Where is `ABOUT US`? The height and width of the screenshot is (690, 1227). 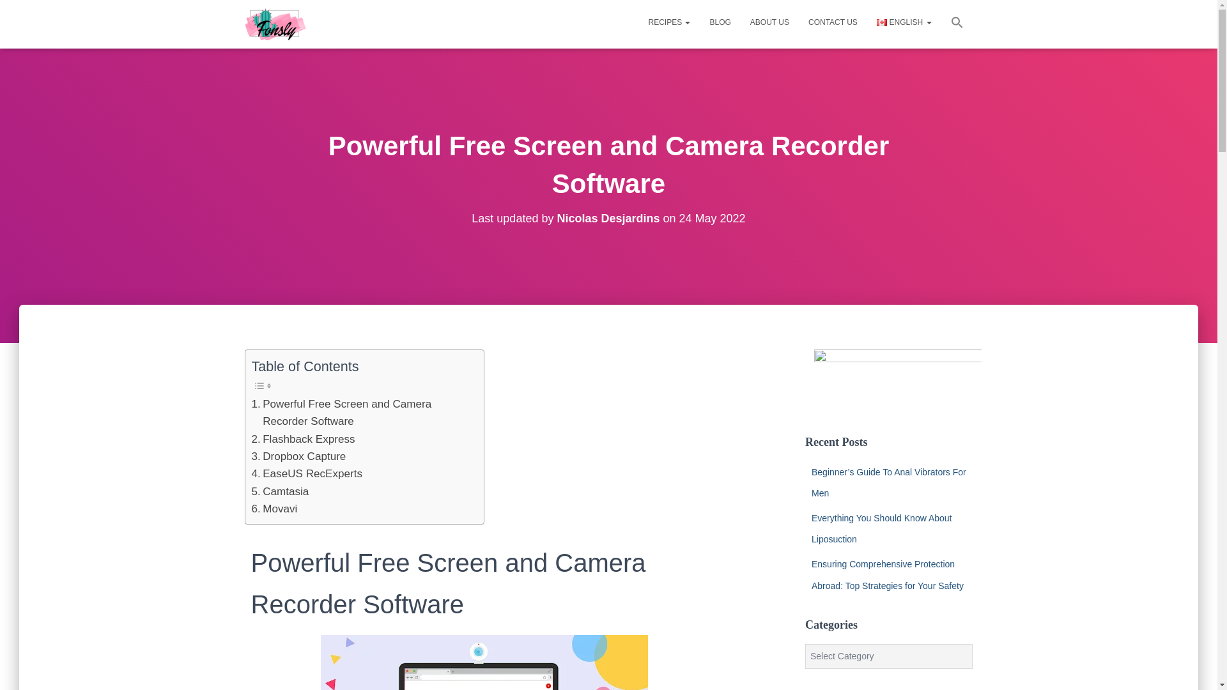
ABOUT US is located at coordinates (769, 22).